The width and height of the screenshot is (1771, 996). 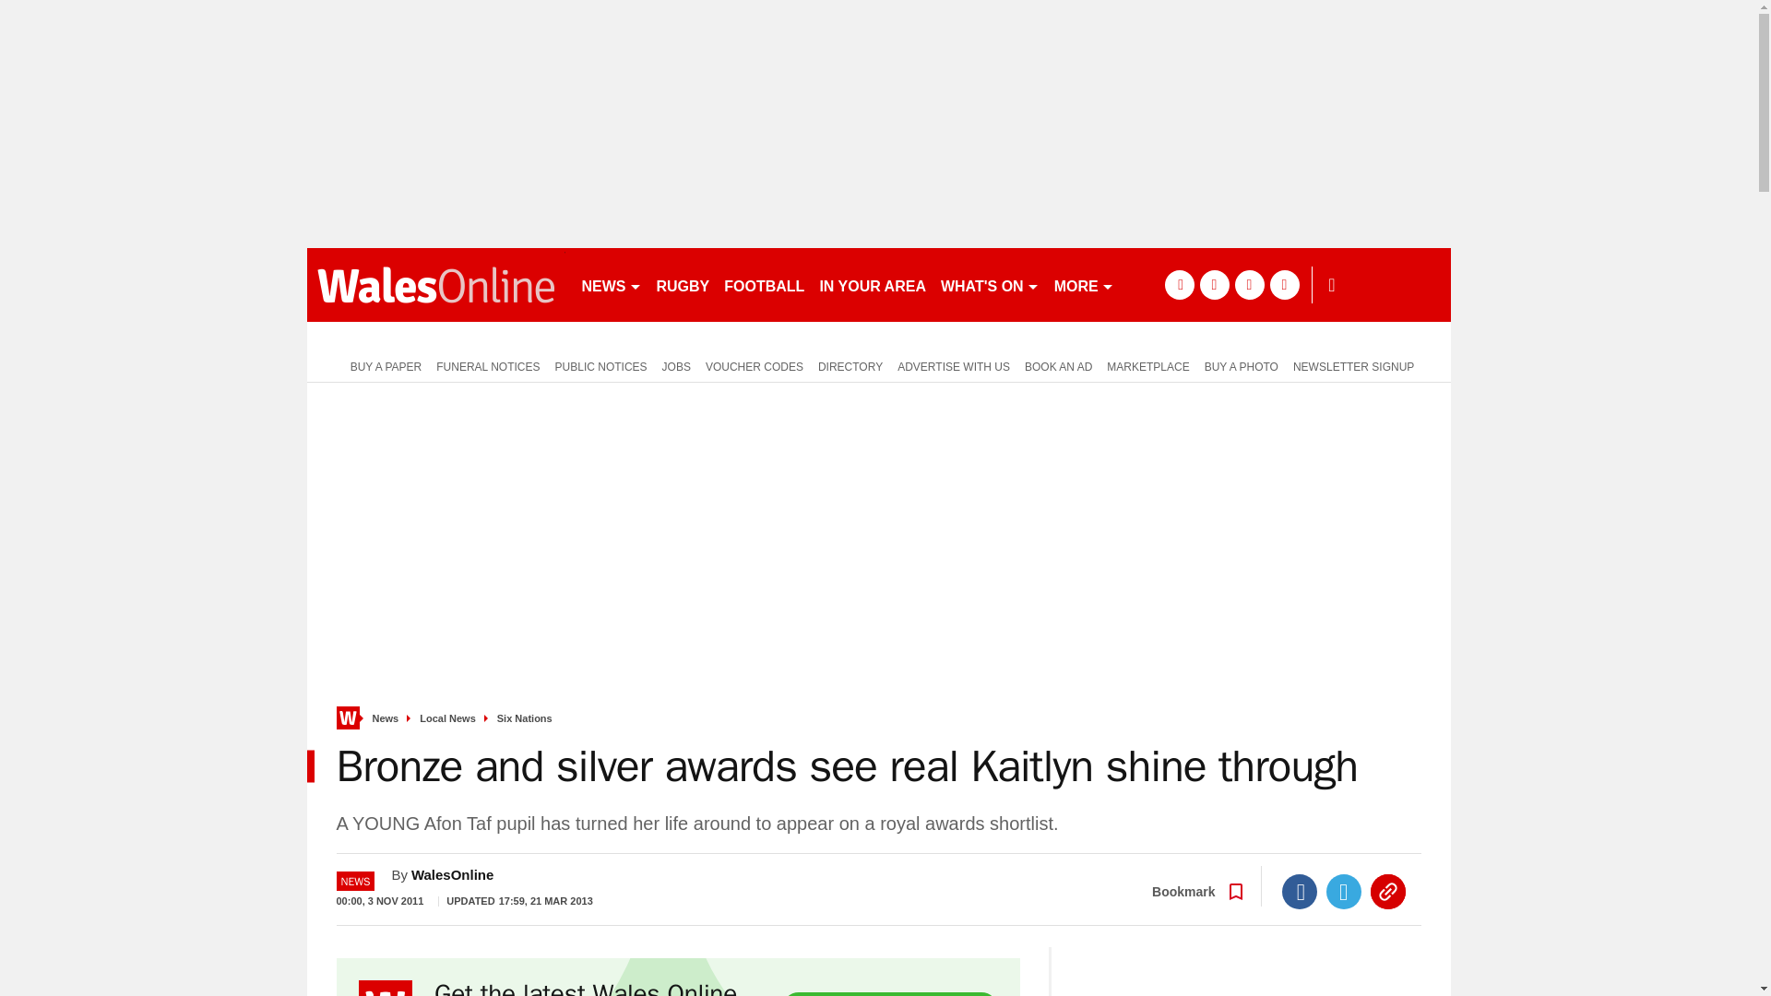 I want to click on MORE, so click(x=1083, y=284).